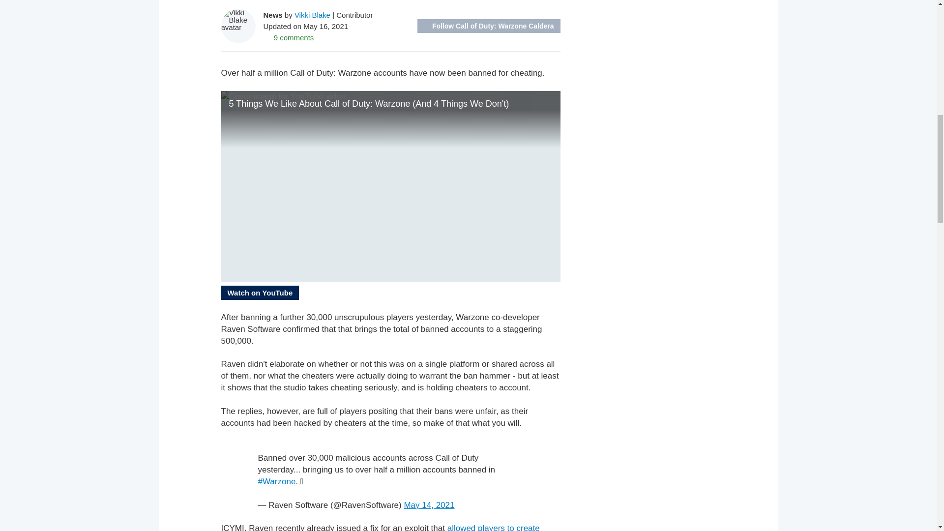 The width and height of the screenshot is (944, 531). I want to click on Follow Call of Duty: Warzone Caldera, so click(489, 26).